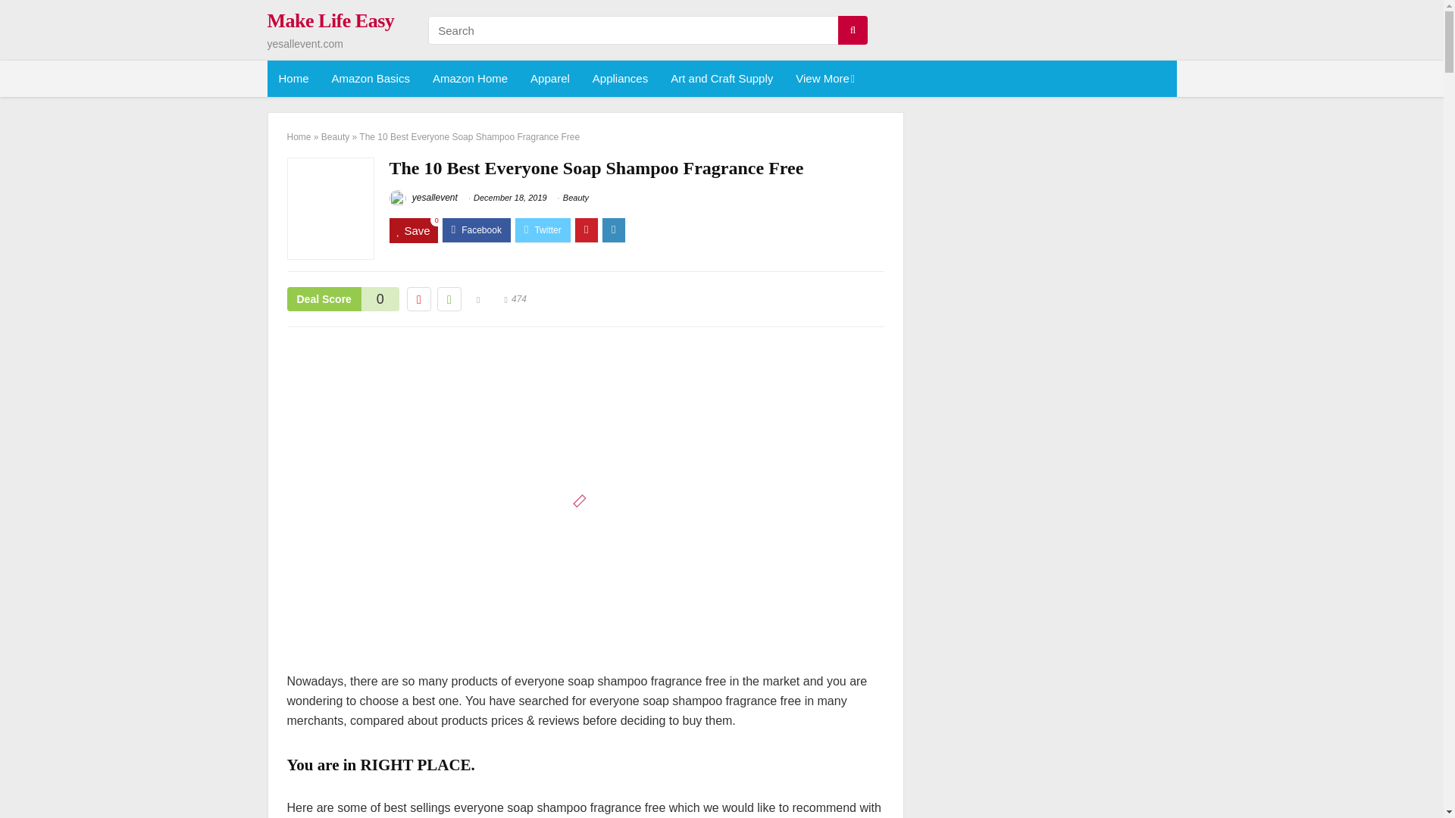  I want to click on Amazon Basics, so click(371, 79).